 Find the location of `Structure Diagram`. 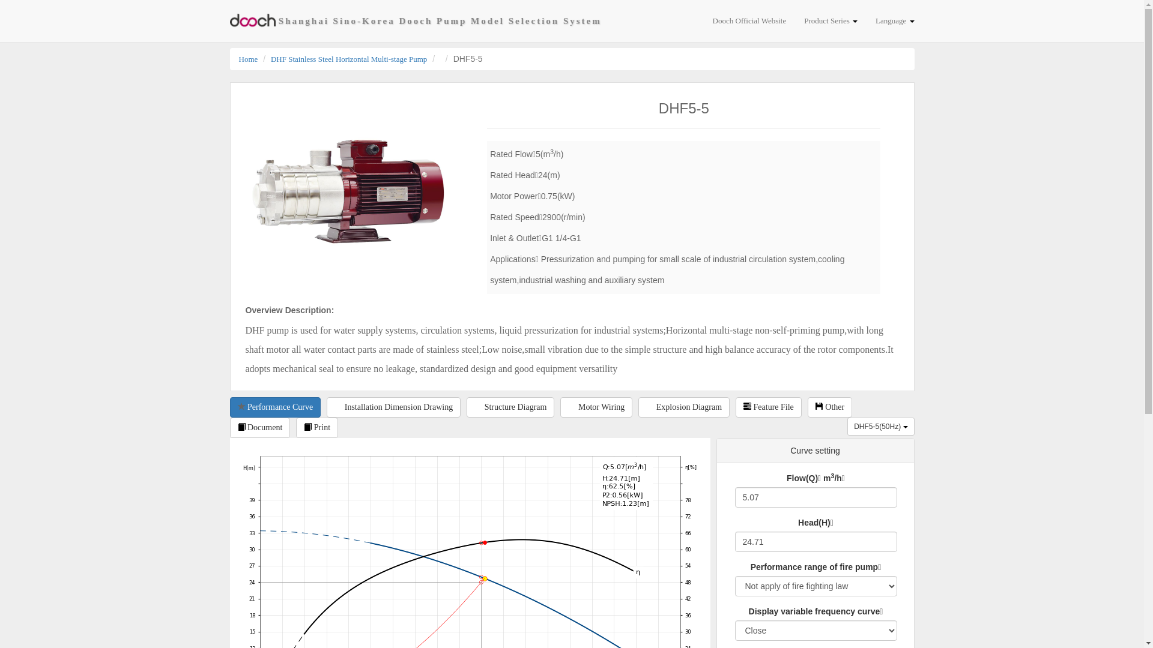

Structure Diagram is located at coordinates (510, 407).